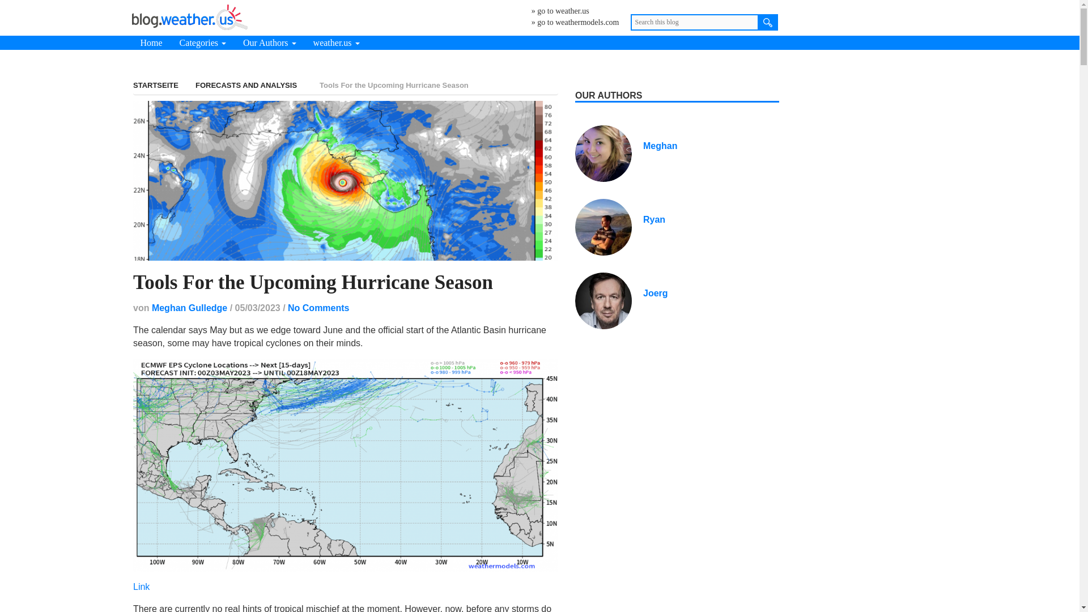 Image resolution: width=1088 pixels, height=612 pixels. I want to click on Search, so click(768, 22).